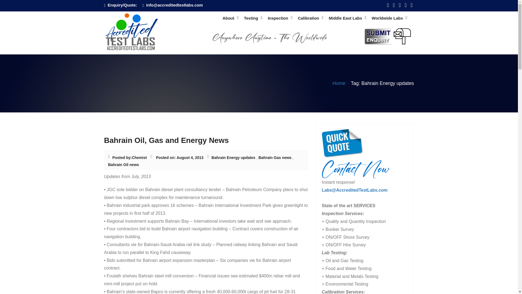 Image resolution: width=522 pixels, height=294 pixels. I want to click on Inspection, so click(280, 18).